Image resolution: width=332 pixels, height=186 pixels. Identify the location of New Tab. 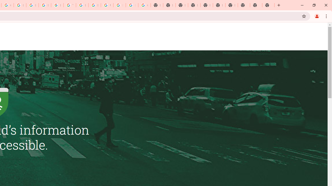
(194, 5).